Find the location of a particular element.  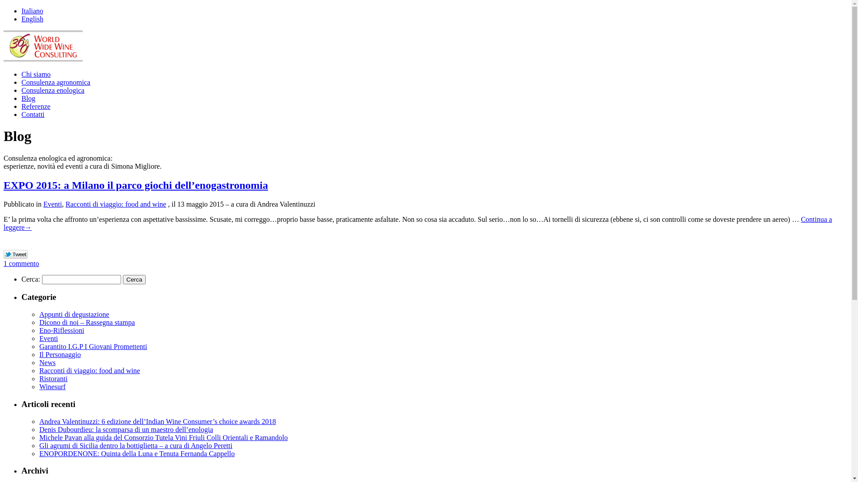

Racconti di viaggio: food and wine is located at coordinates (89, 370).